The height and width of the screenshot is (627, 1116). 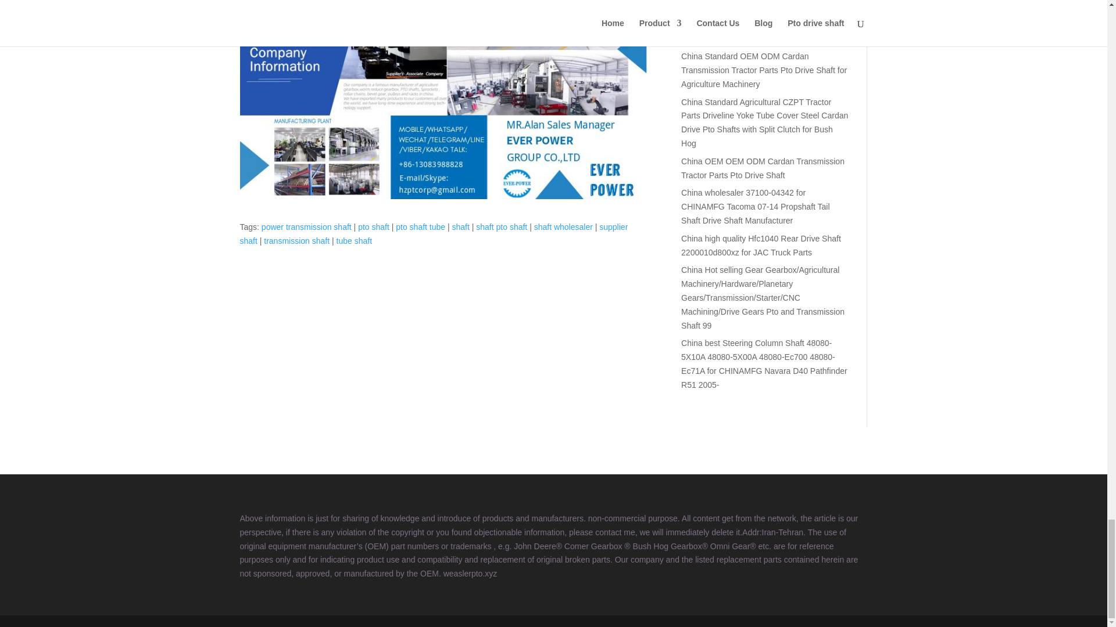 What do you see at coordinates (355, 241) in the screenshot?
I see `tube shaft` at bounding box center [355, 241].